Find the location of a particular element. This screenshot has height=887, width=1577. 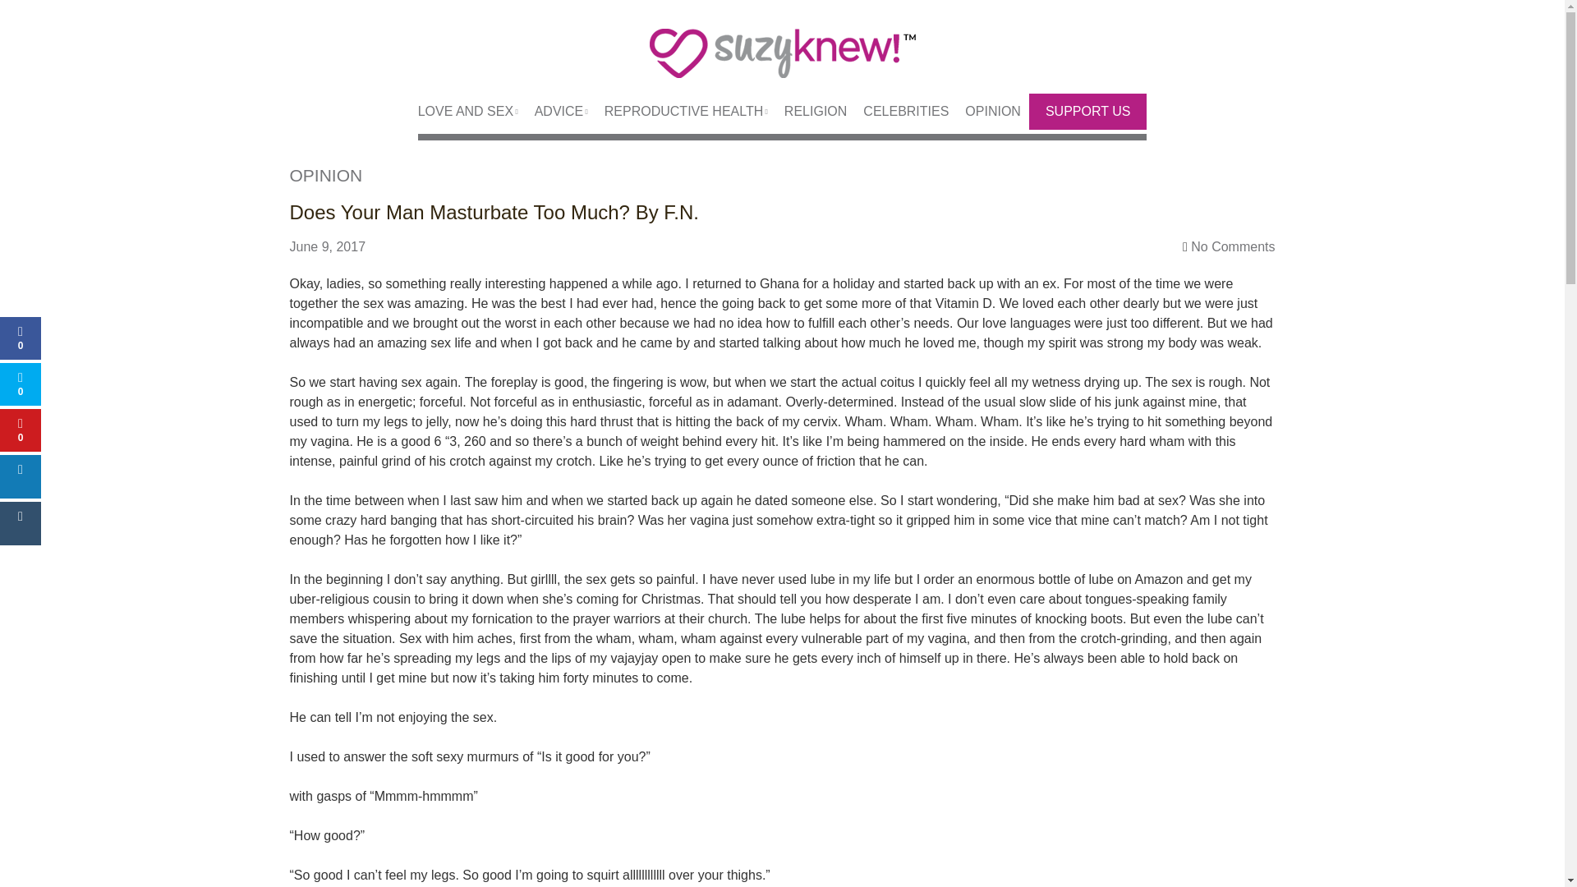

ADVICE is located at coordinates (554, 112).